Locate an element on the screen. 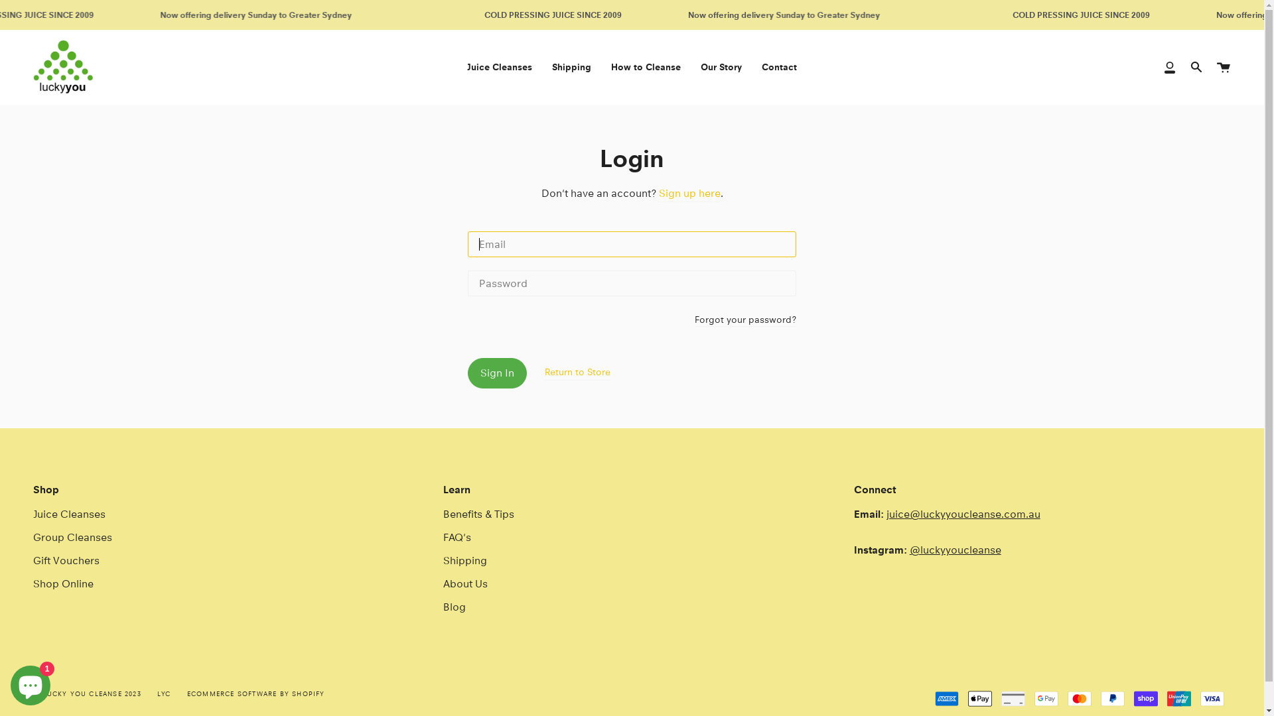 The image size is (1274, 716). Cart is located at coordinates (1224, 67).